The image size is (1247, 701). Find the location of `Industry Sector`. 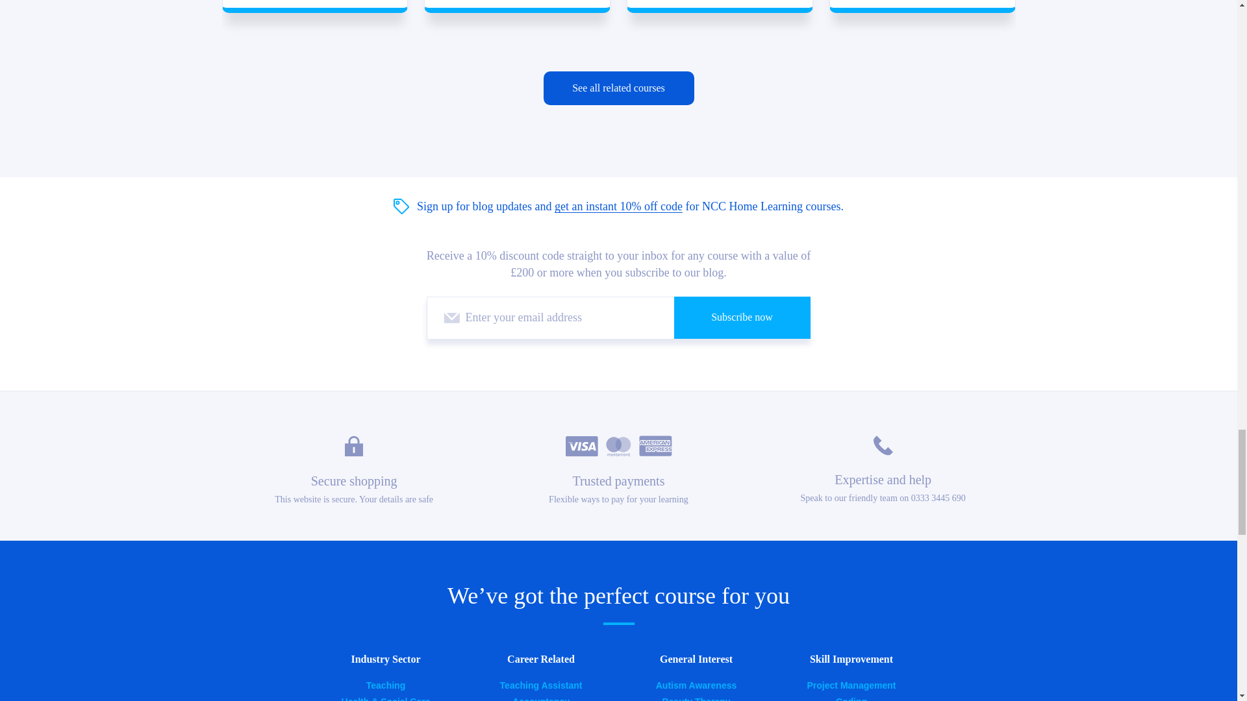

Industry Sector is located at coordinates (385, 659).